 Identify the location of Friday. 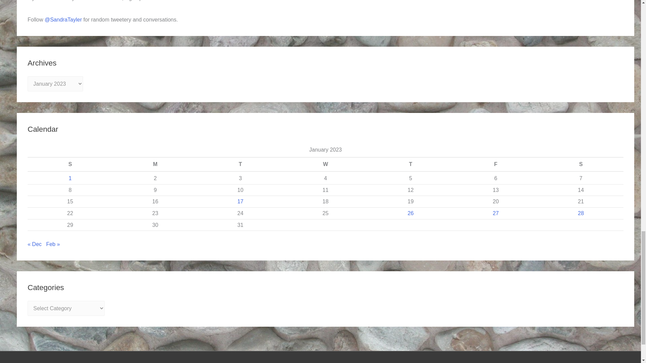
(496, 164).